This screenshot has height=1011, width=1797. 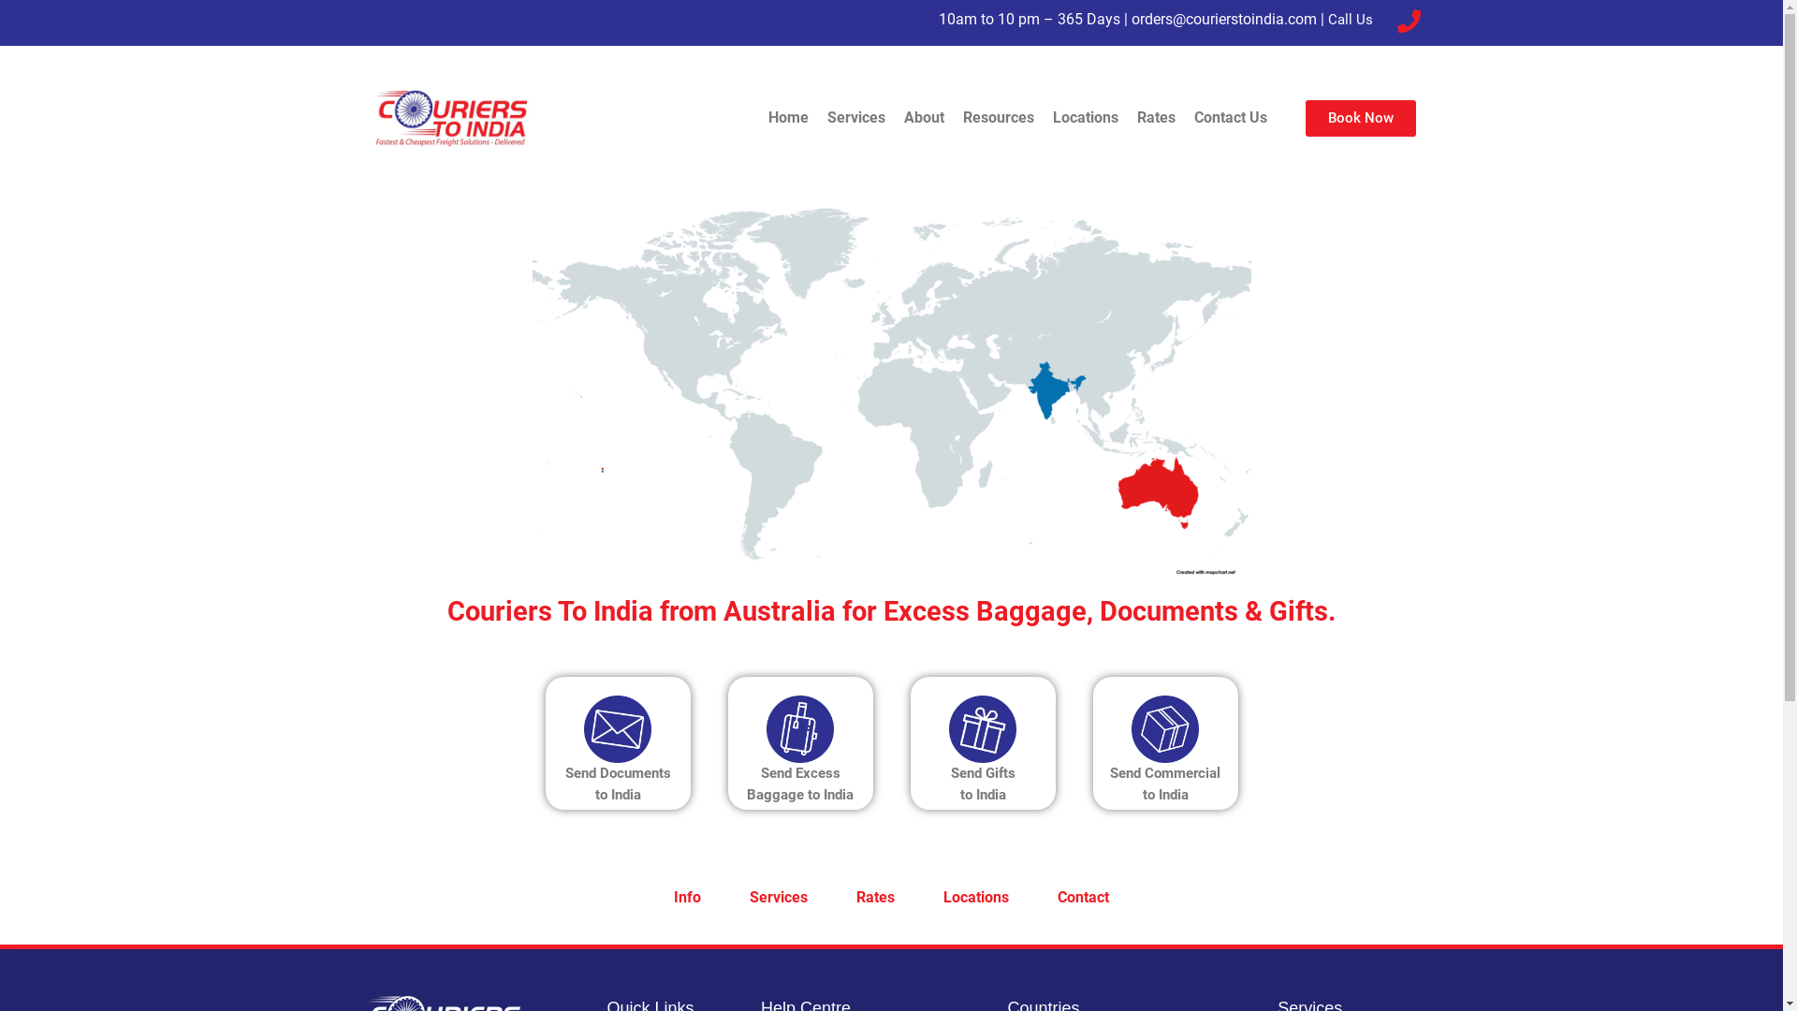 What do you see at coordinates (1351, 20) in the screenshot?
I see `Call Us` at bounding box center [1351, 20].